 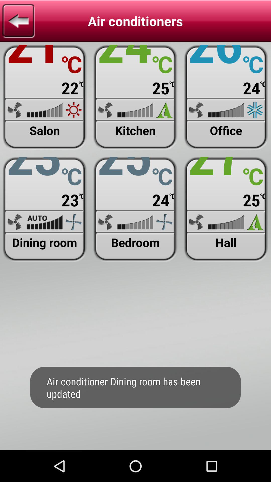 I want to click on view area, so click(x=135, y=97).